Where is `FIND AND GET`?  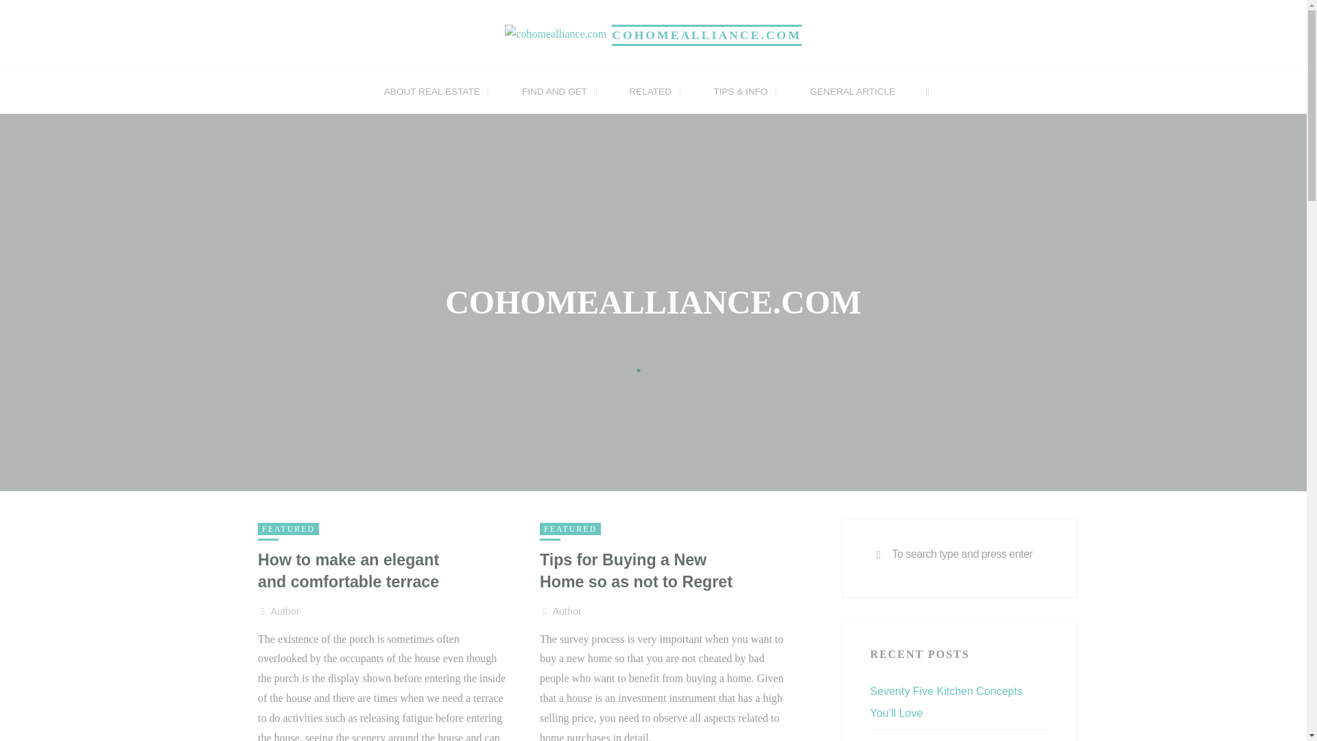 FIND AND GET is located at coordinates (557, 92).